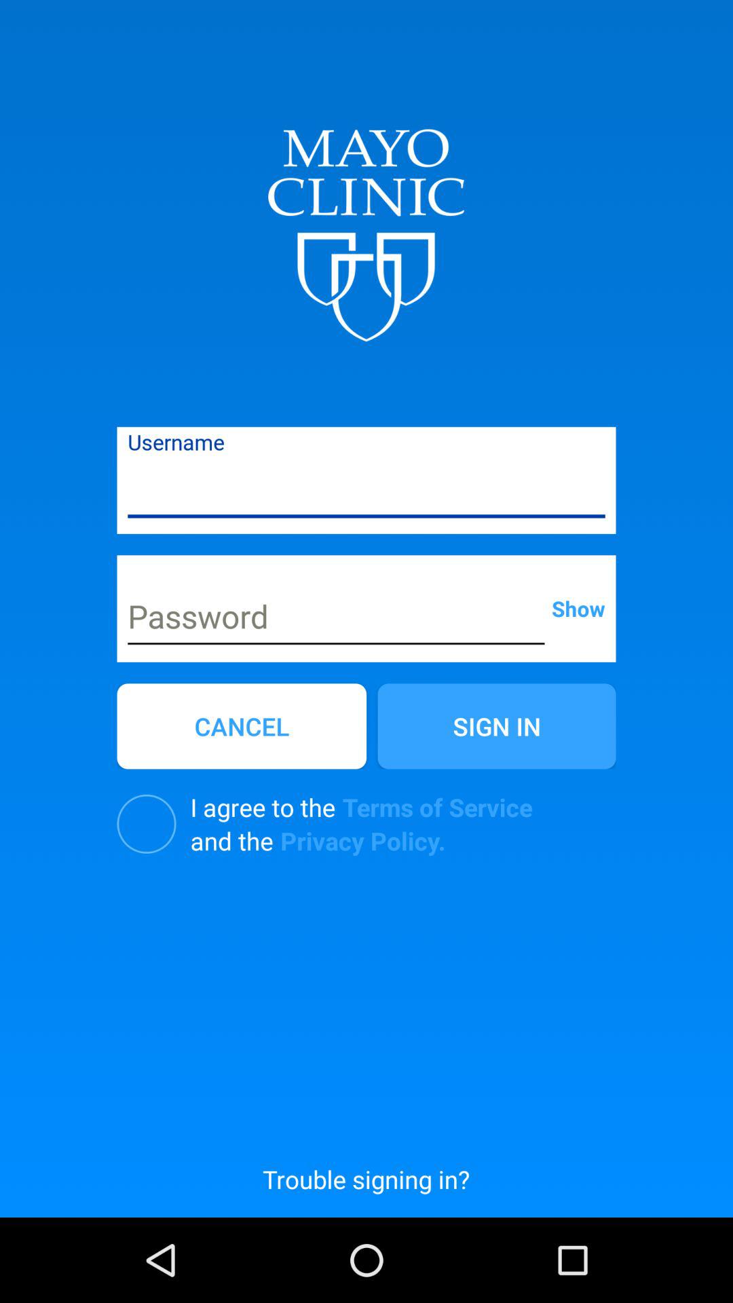 This screenshot has width=733, height=1303. Describe the element at coordinates (147, 824) in the screenshot. I see `click on the icon below cancel` at that location.